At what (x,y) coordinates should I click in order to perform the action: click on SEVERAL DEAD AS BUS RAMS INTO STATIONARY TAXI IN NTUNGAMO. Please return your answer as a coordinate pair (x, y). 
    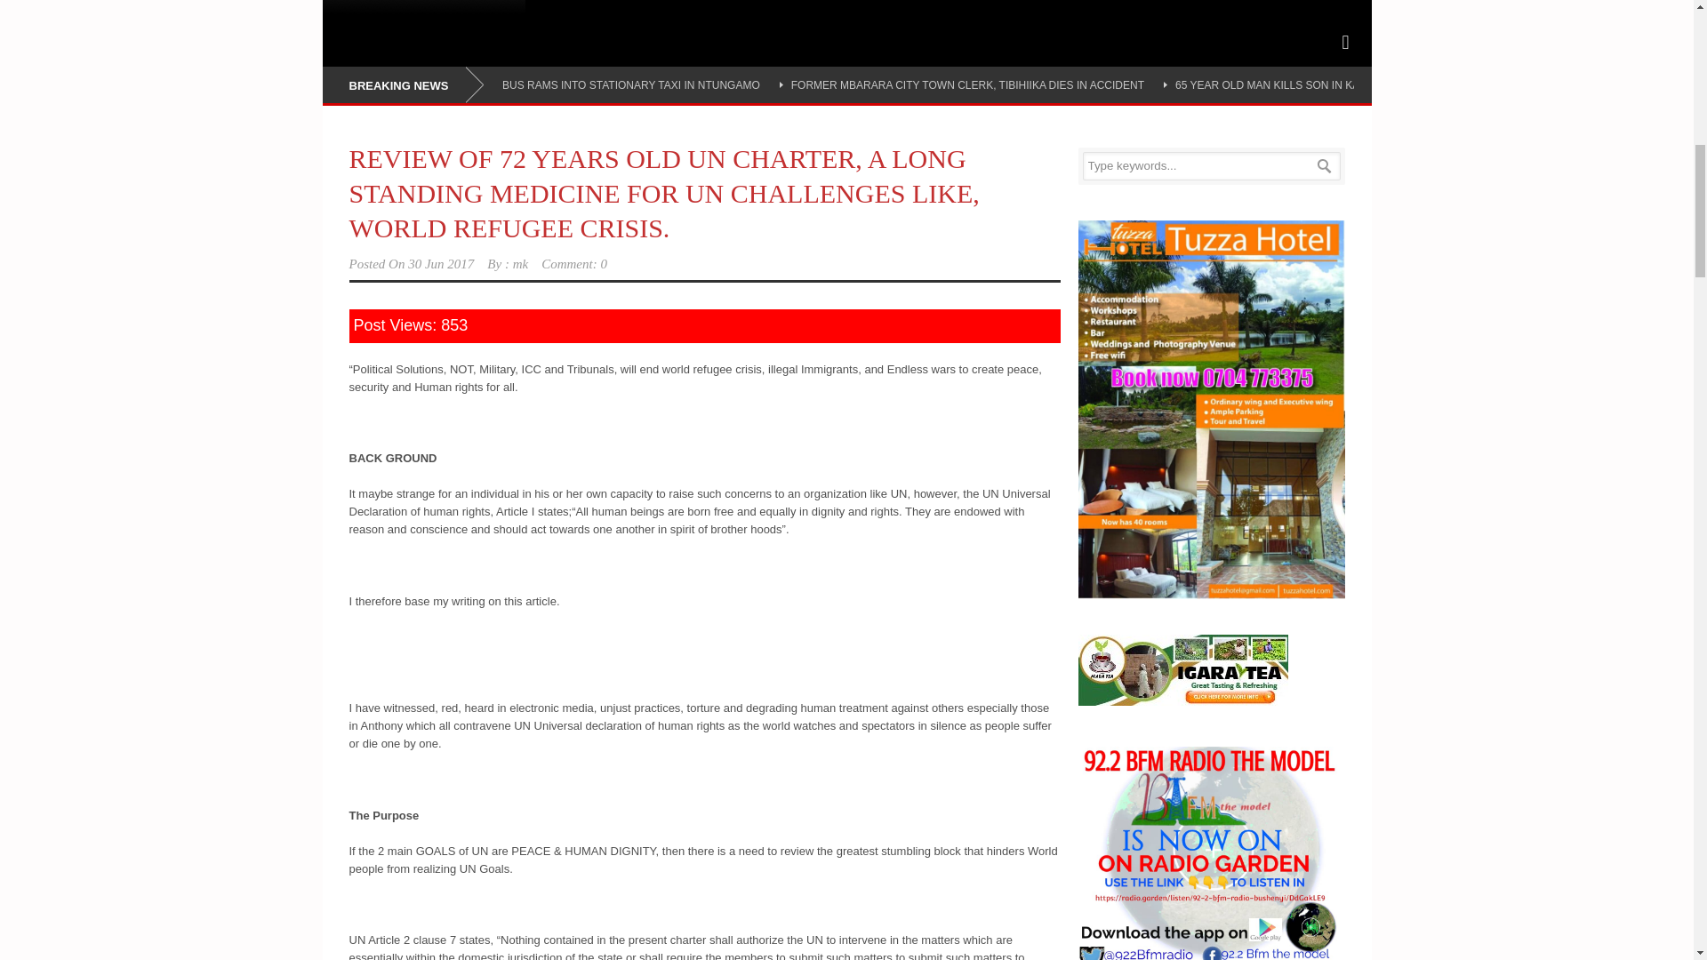
    Looking at the image, I should click on (580, 84).